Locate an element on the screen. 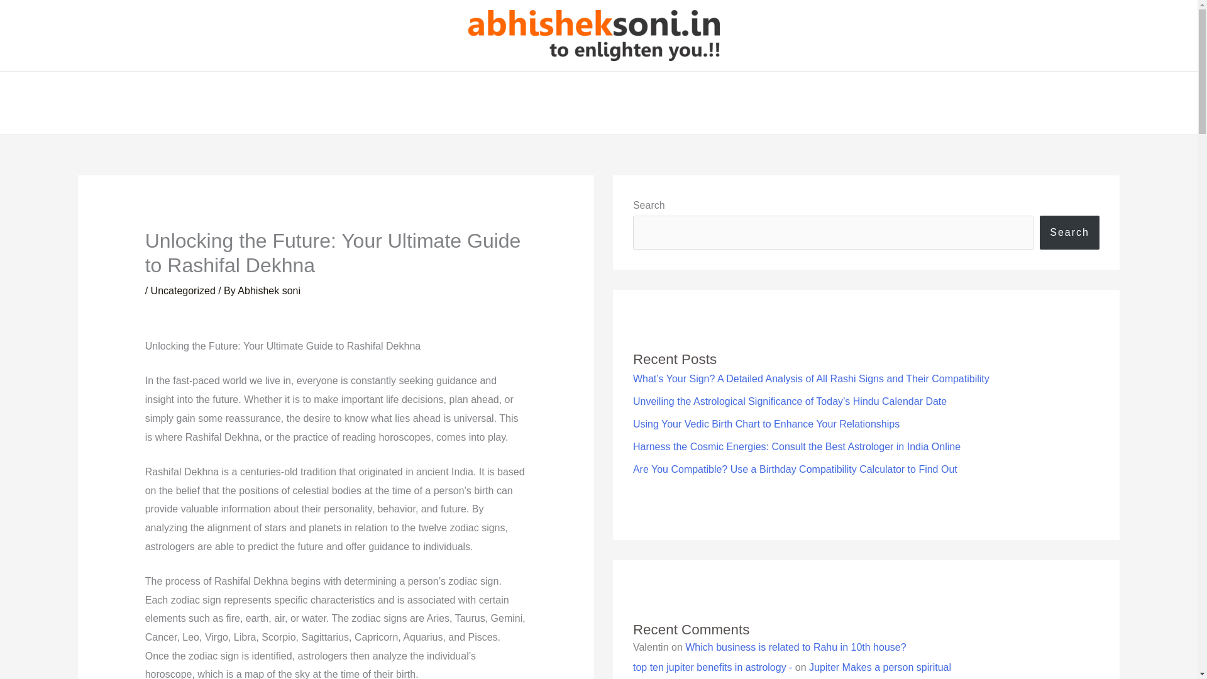 The image size is (1207, 679). ABOUT US is located at coordinates (461, 103).